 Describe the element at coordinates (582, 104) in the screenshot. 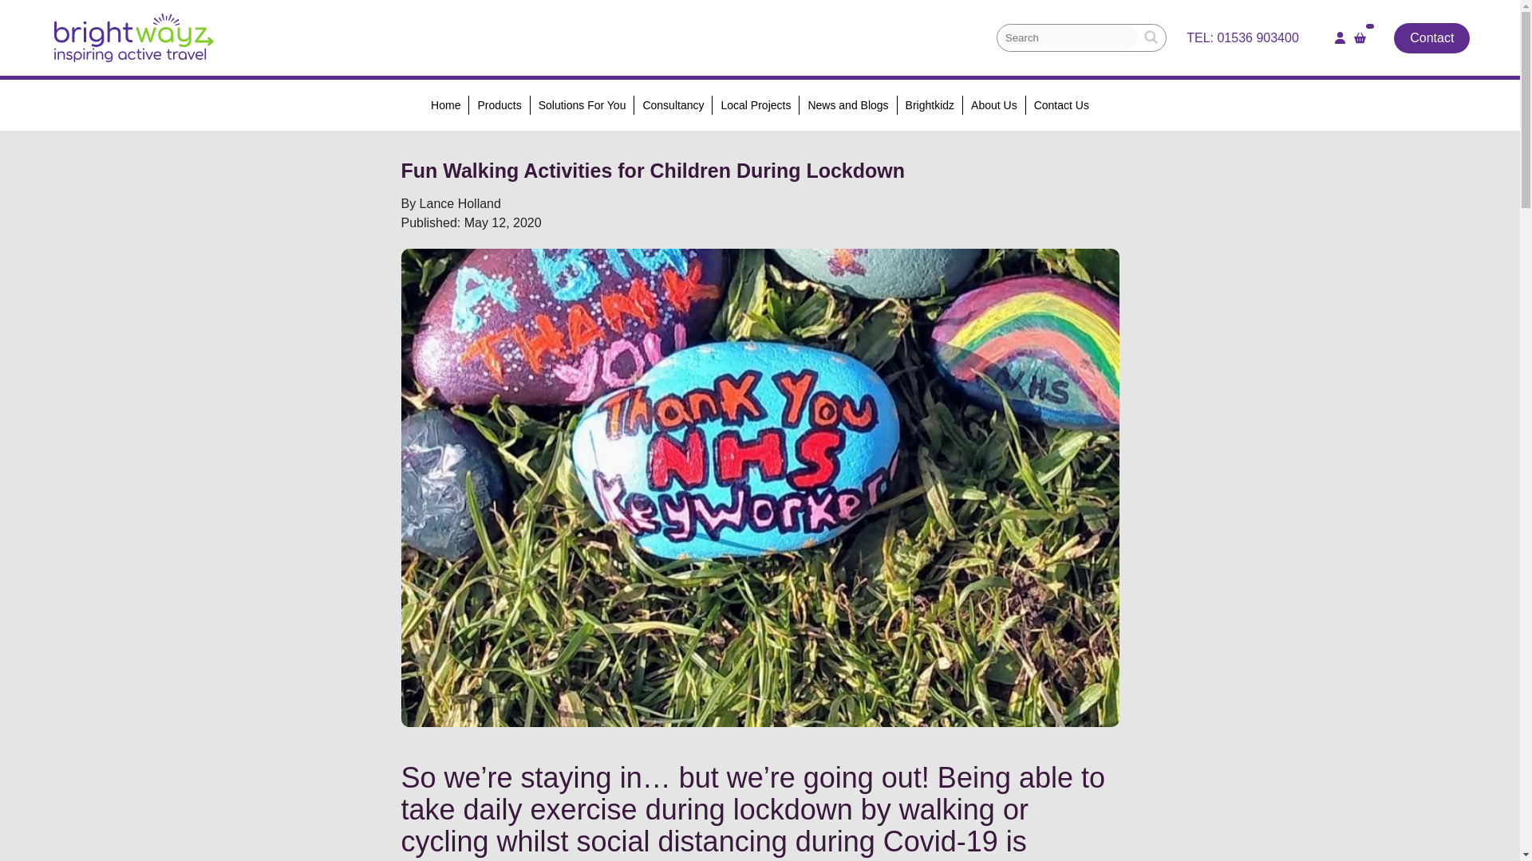

I see `Solutions For You` at that location.